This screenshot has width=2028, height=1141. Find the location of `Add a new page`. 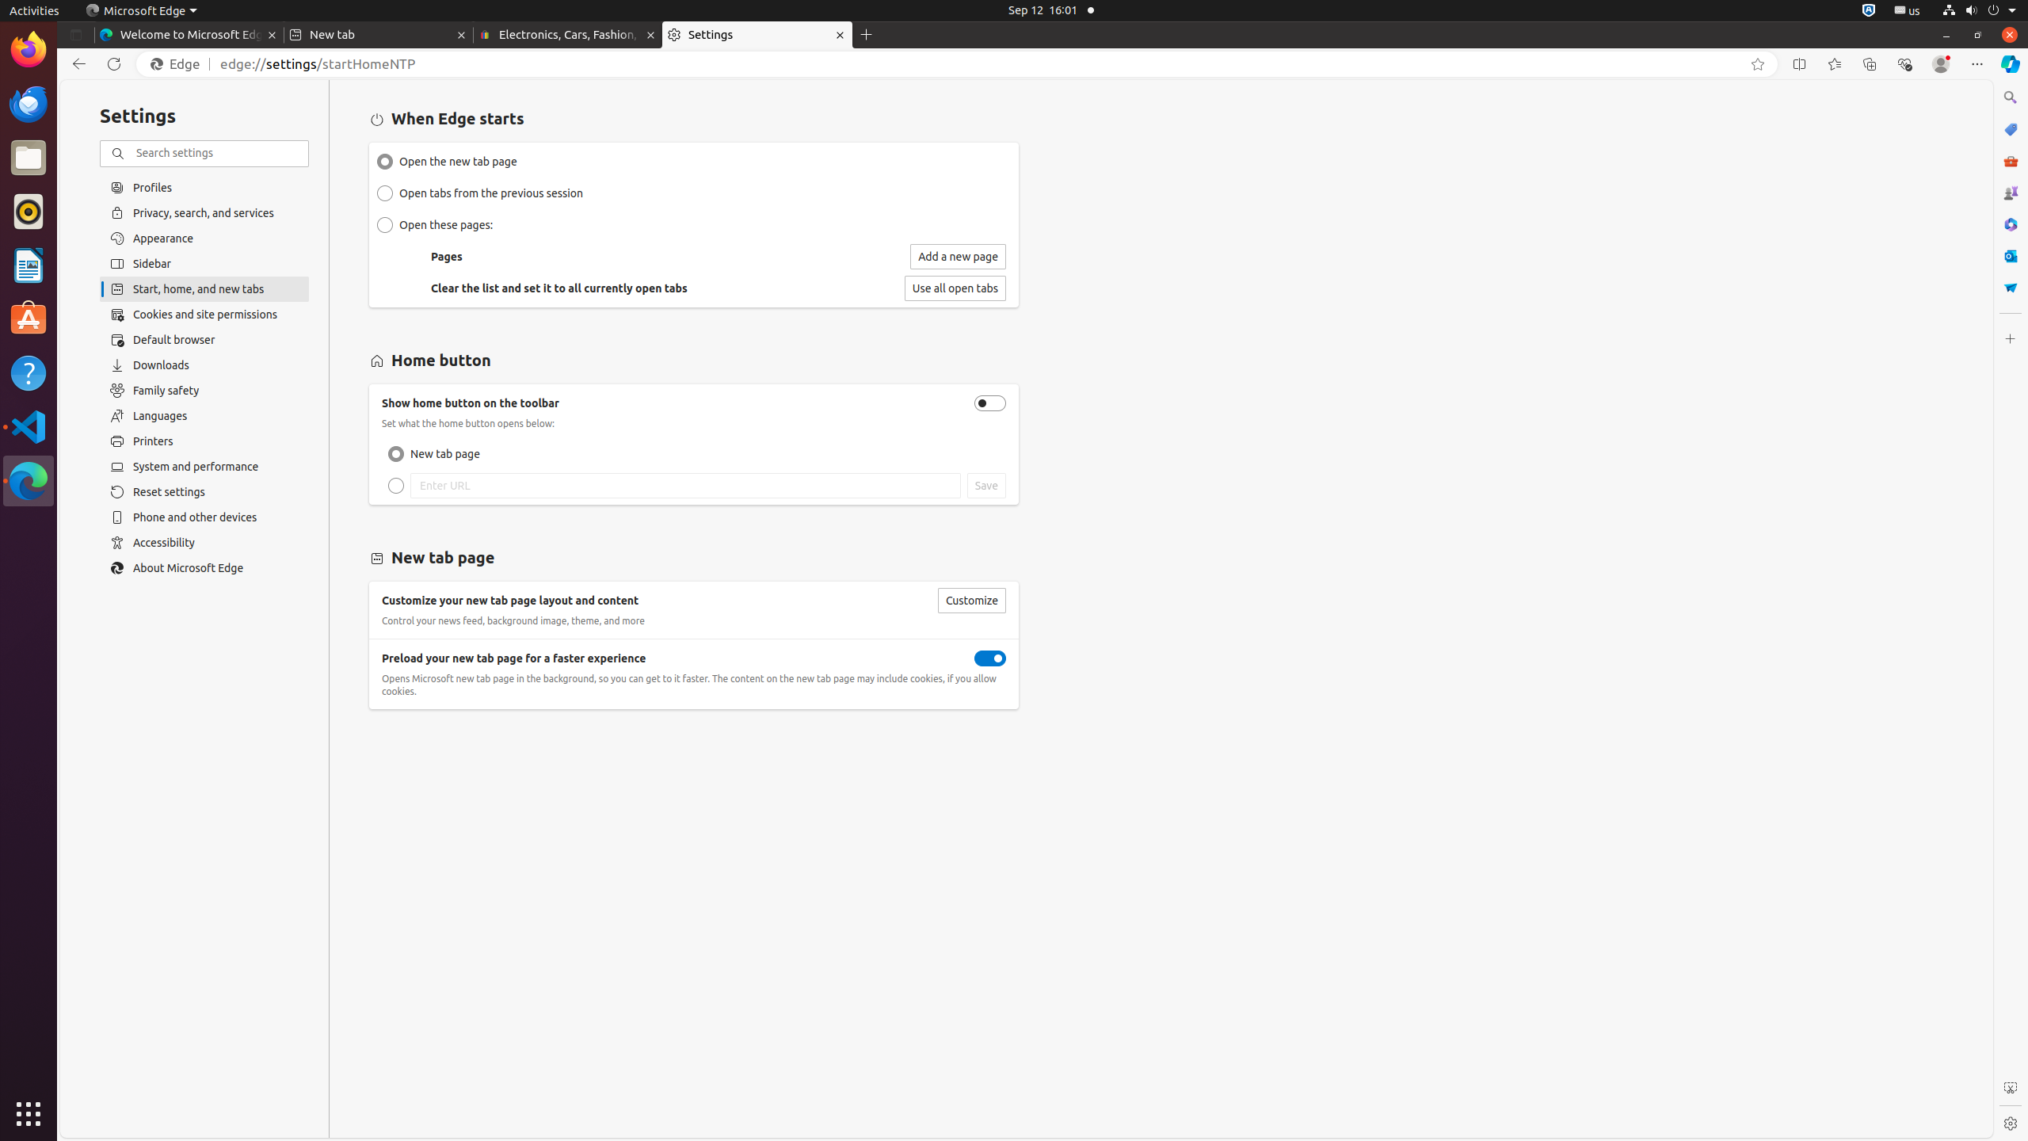

Add a new page is located at coordinates (959, 257).